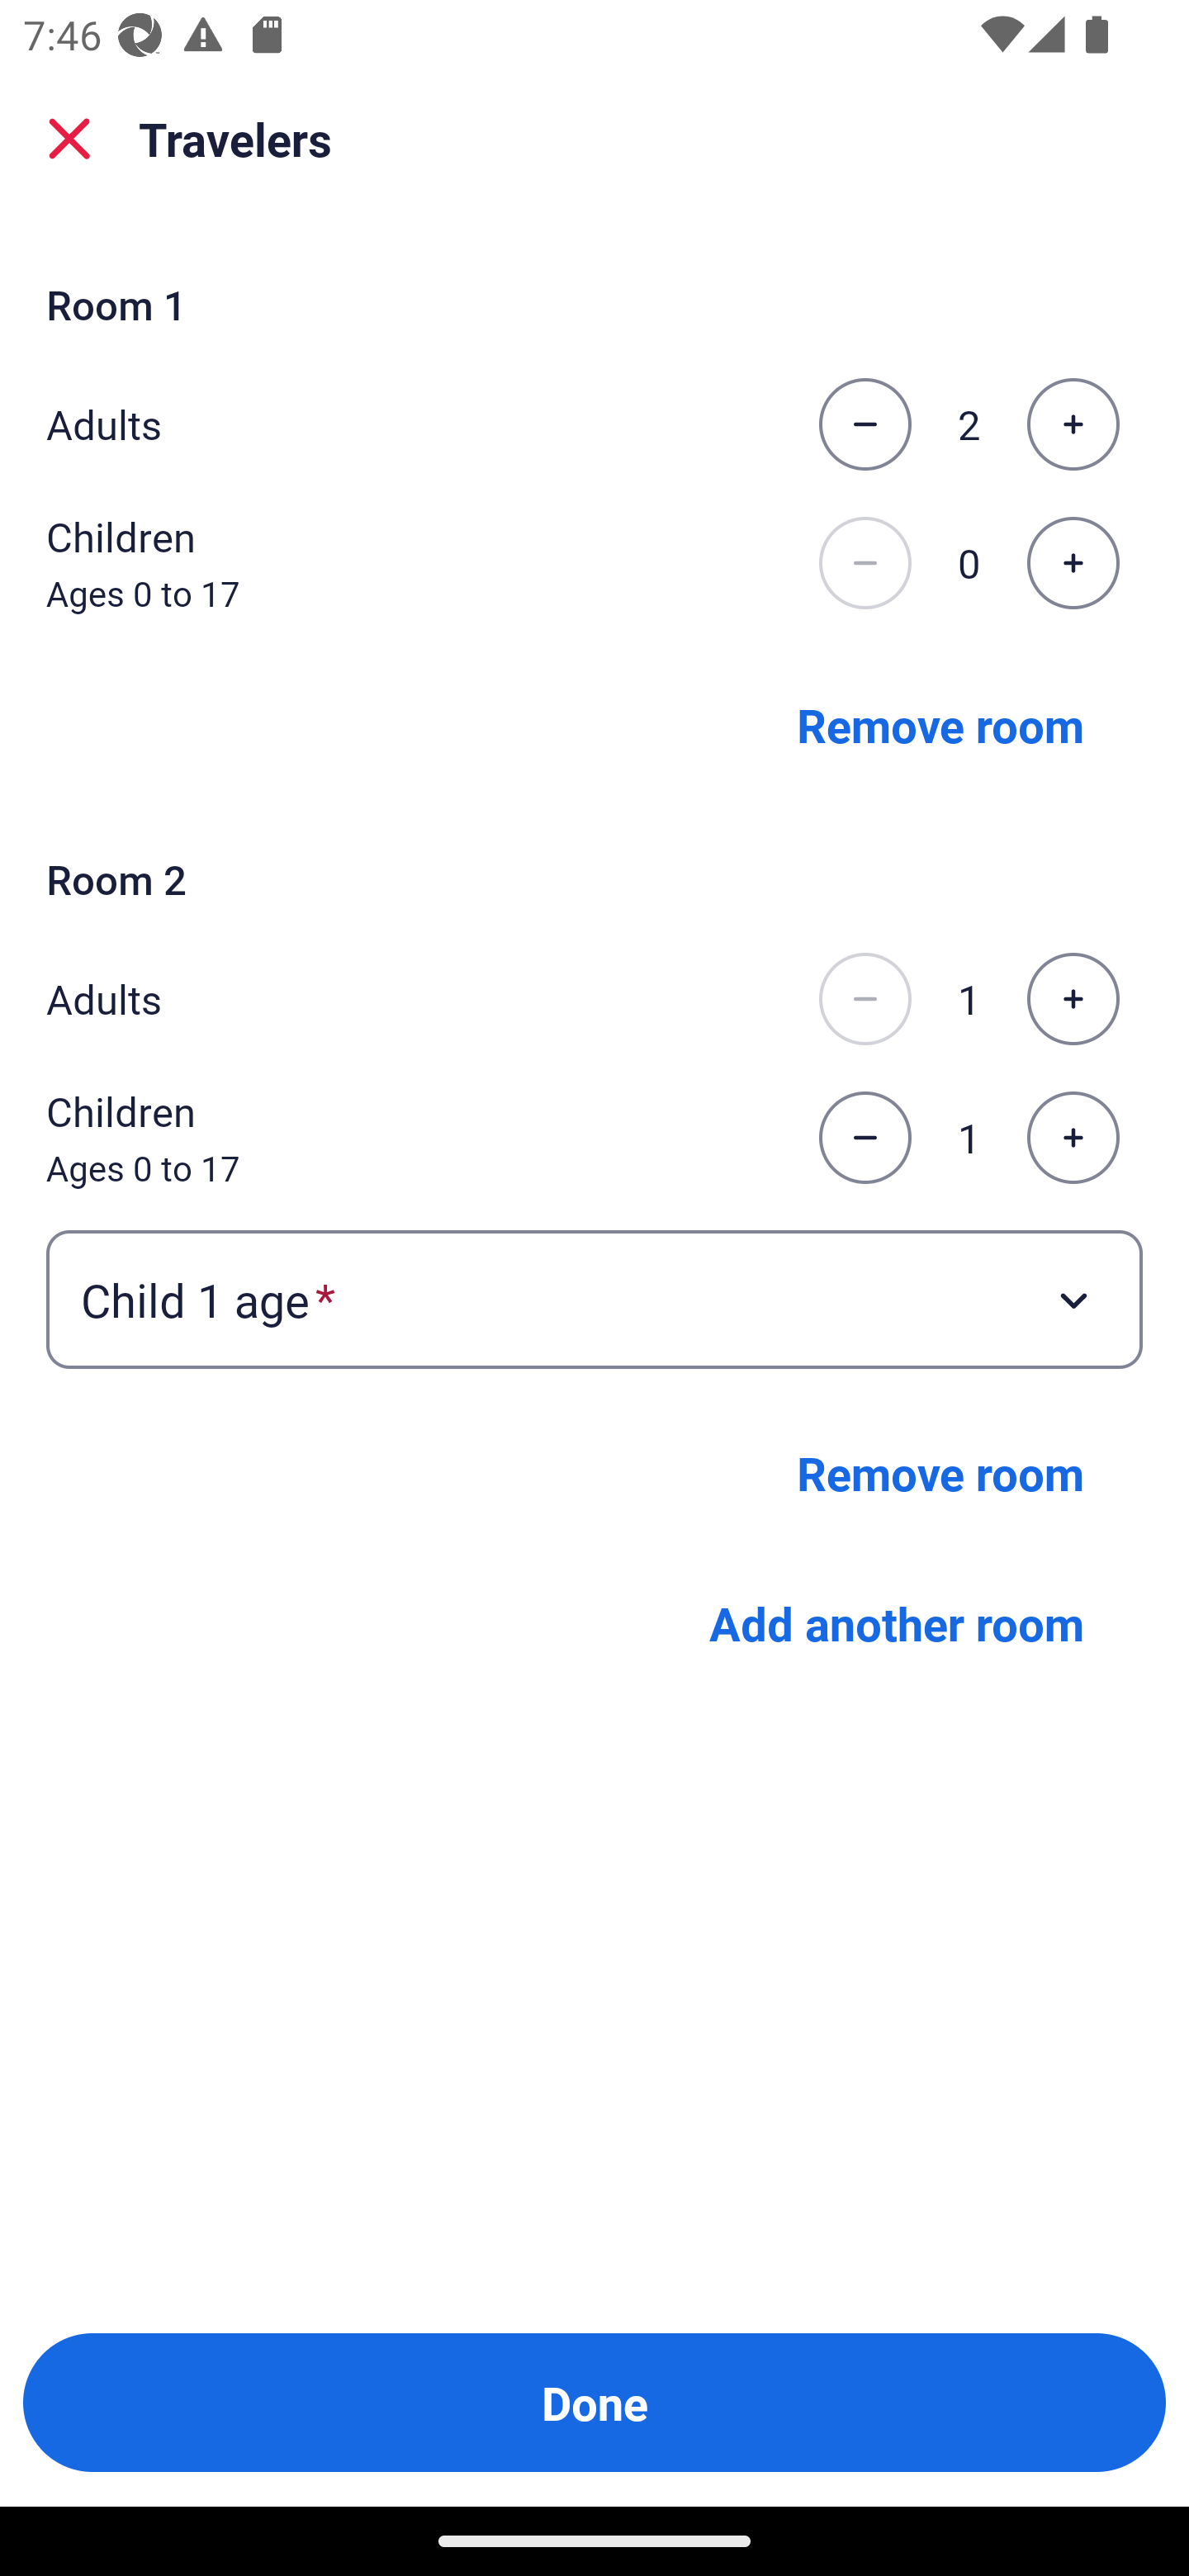 The width and height of the screenshot is (1189, 2576). I want to click on Child 1 age required Button, so click(594, 1300).